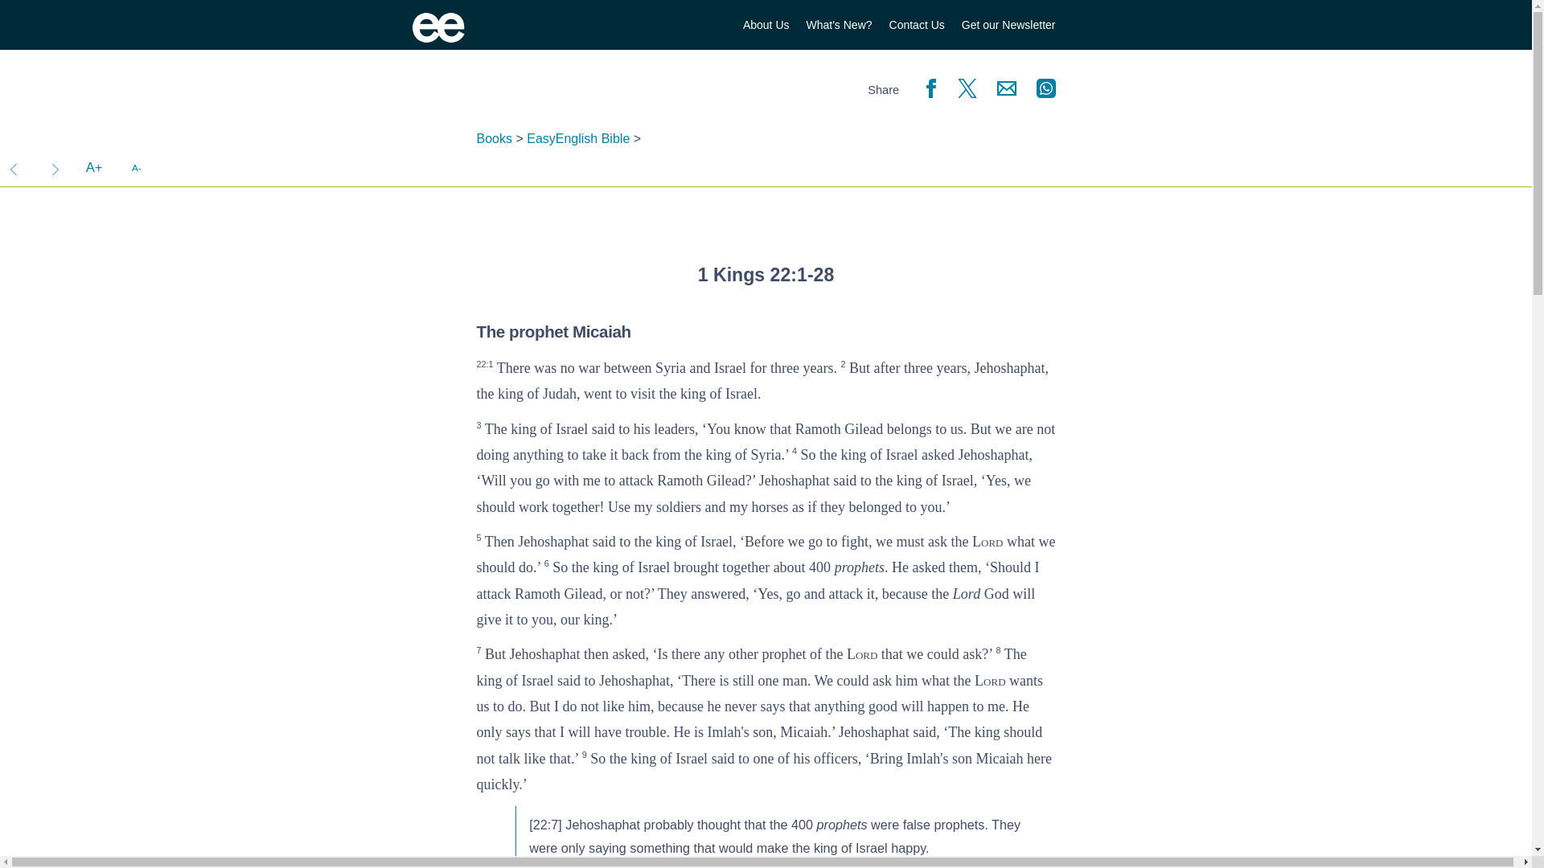  Describe the element at coordinates (839, 26) in the screenshot. I see `What's New?` at that location.